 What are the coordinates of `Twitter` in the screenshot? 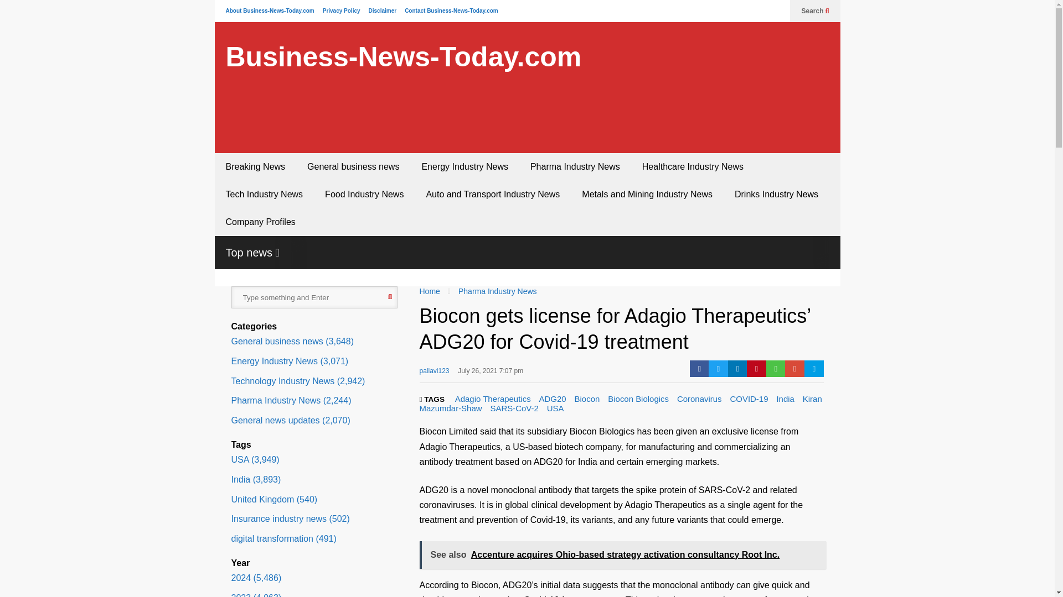 It's located at (719, 368).